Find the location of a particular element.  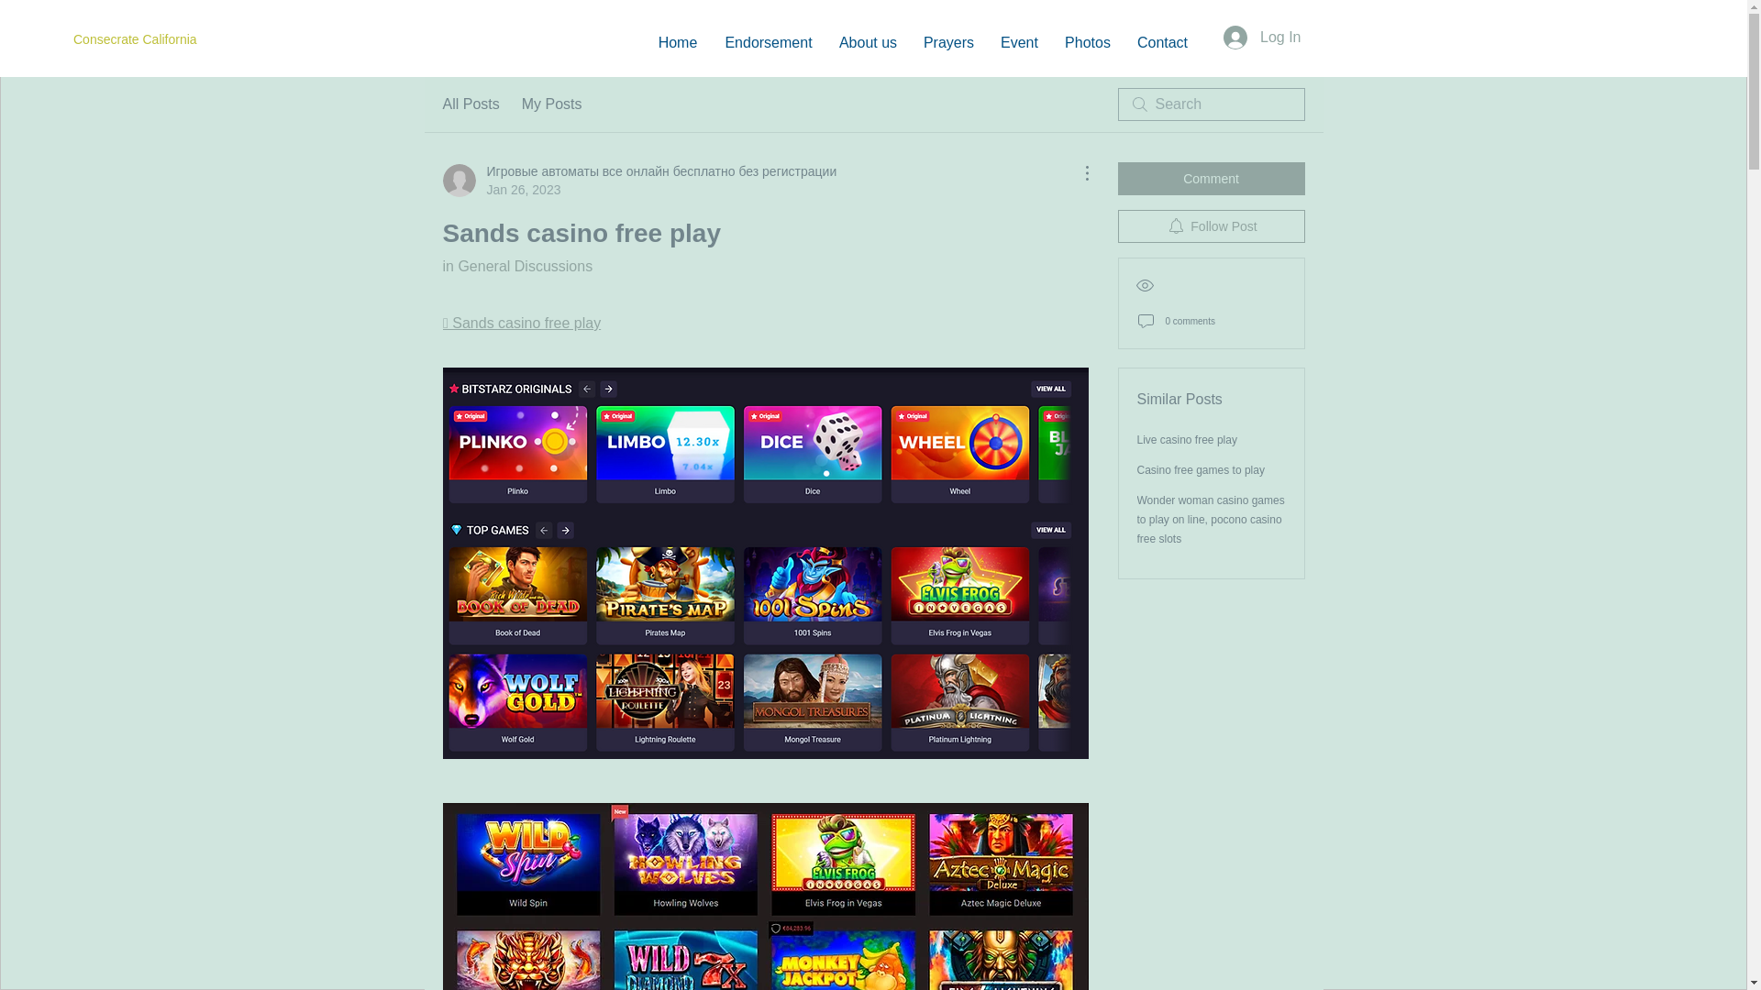

Casino free games to play is located at coordinates (1201, 469).